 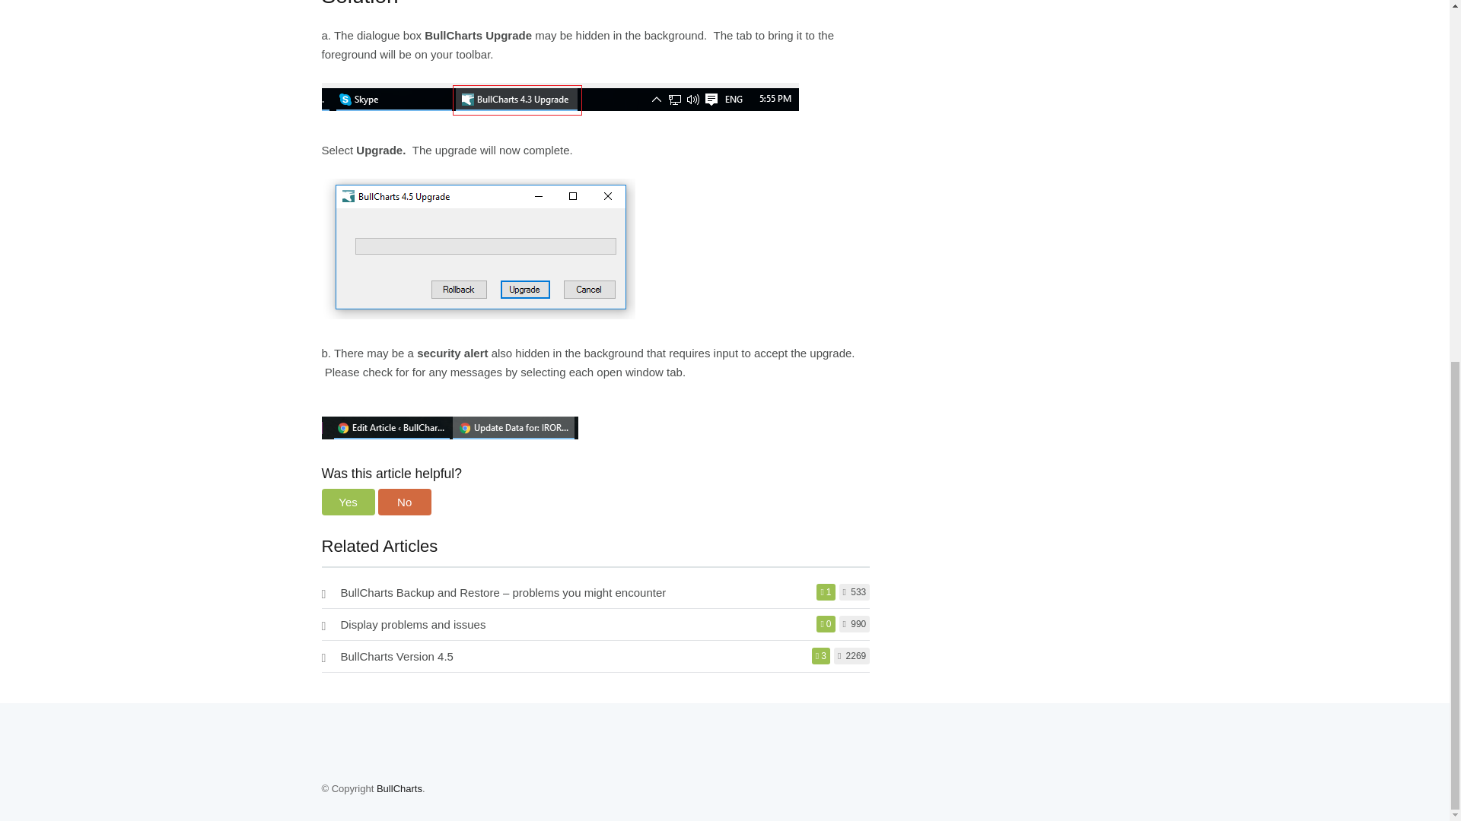 What do you see at coordinates (399, 789) in the screenshot?
I see `BullCharts` at bounding box center [399, 789].